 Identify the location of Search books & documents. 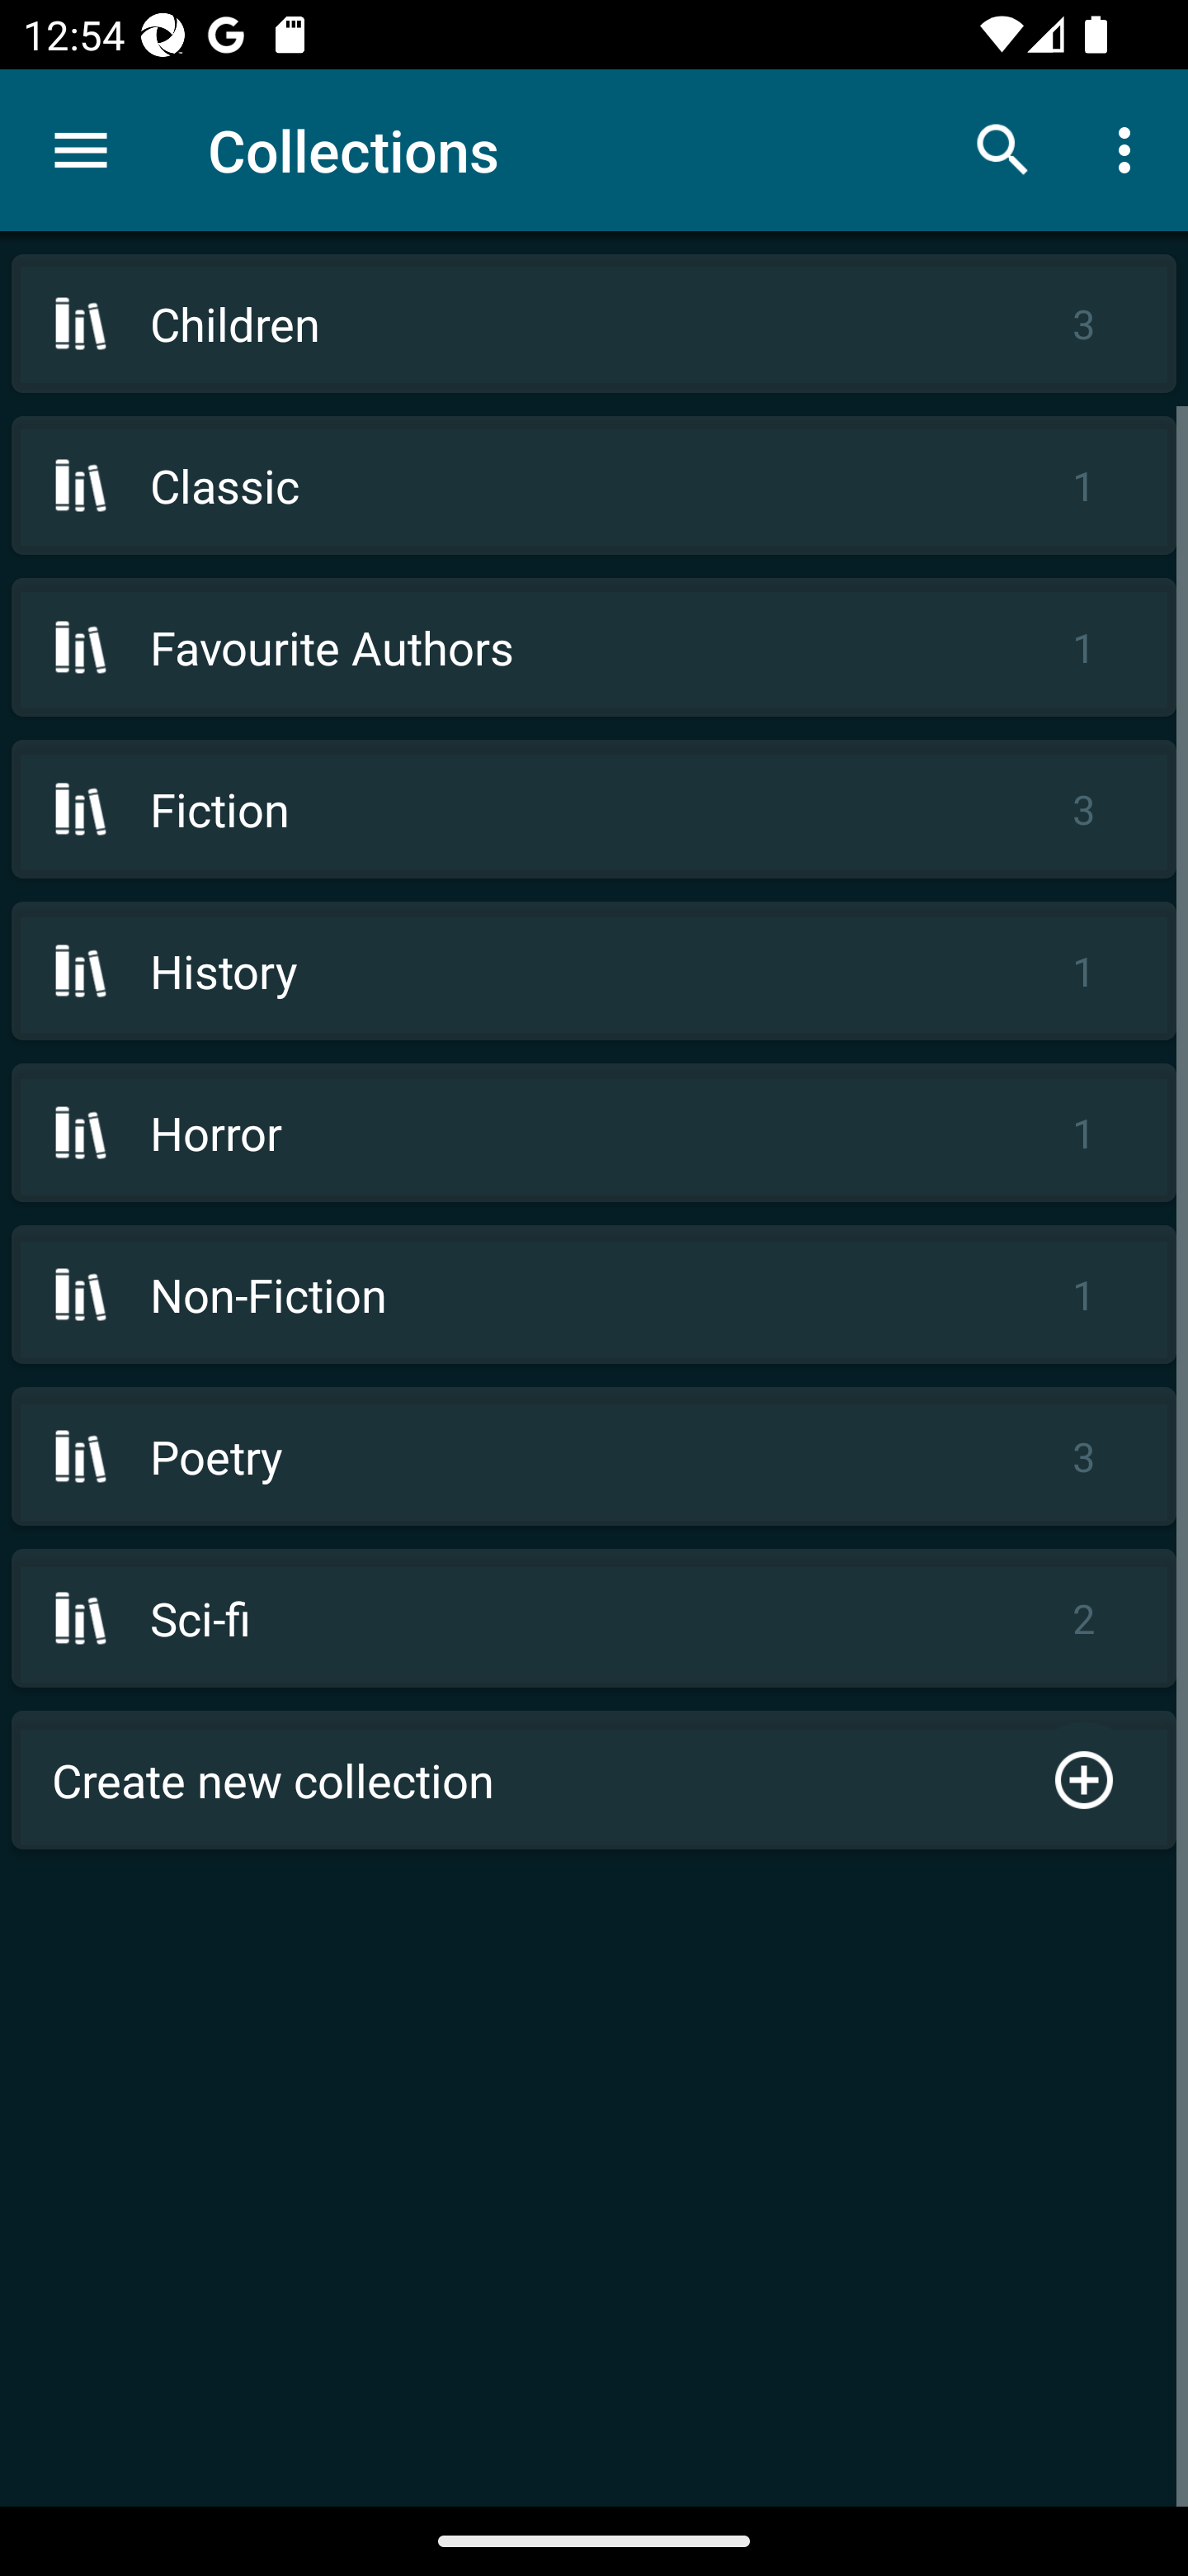
(1003, 149).